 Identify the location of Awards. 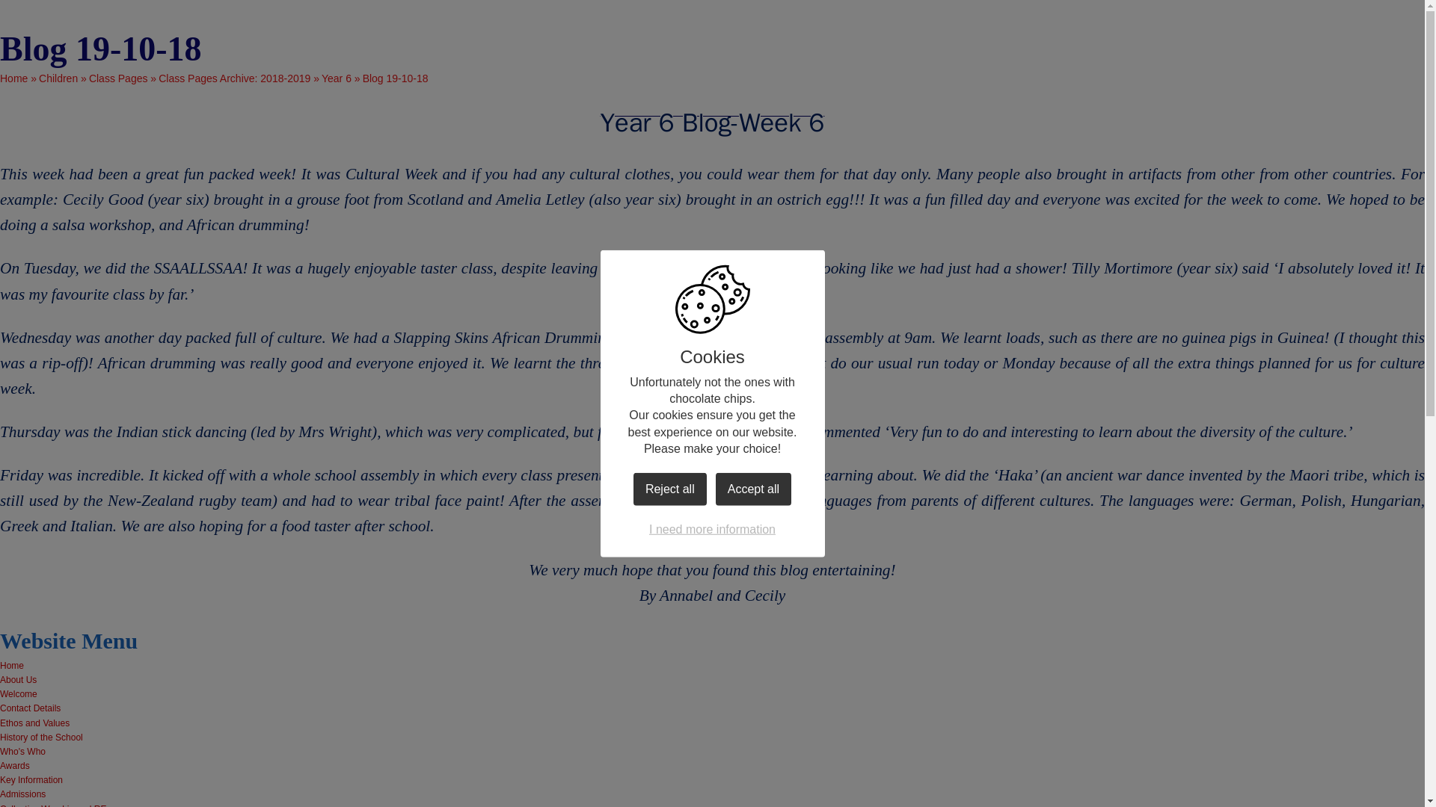
(15, 766).